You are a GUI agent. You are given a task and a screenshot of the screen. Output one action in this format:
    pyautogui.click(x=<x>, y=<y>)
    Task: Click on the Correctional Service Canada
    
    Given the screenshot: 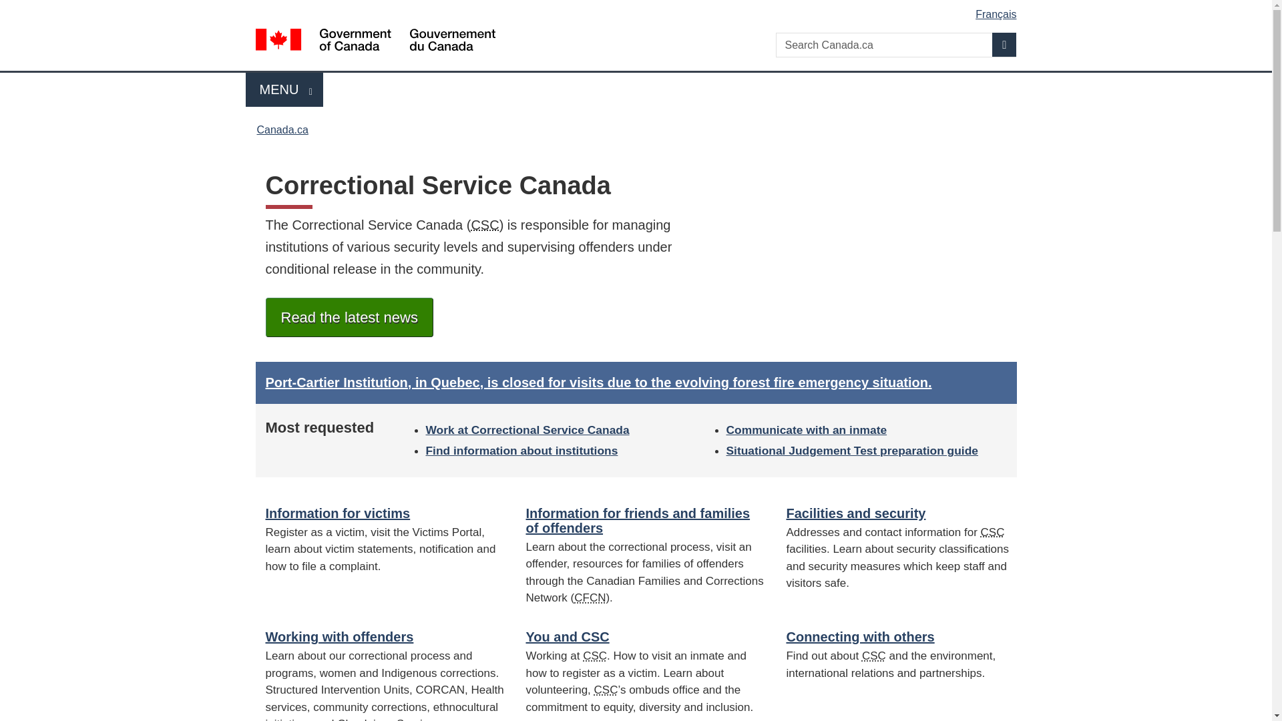 What is the action you would take?
    pyautogui.click(x=992, y=532)
    